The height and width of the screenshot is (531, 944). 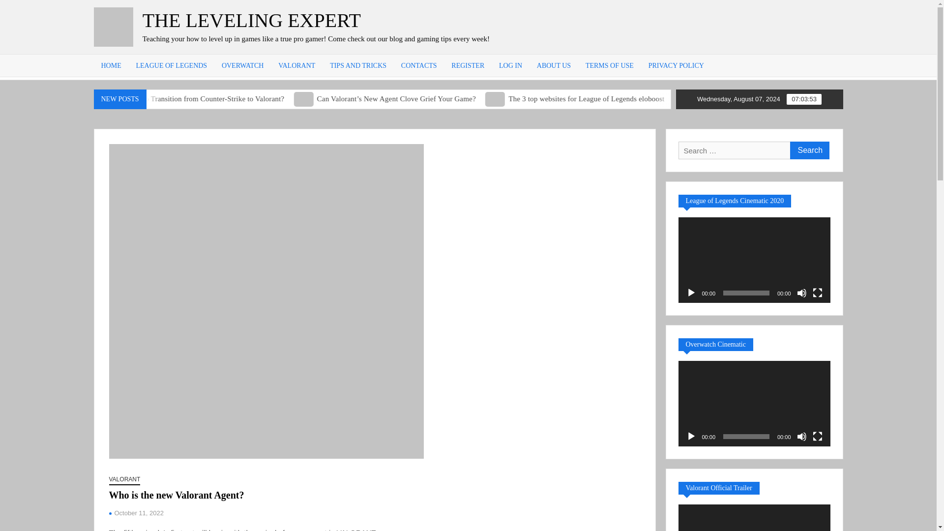 What do you see at coordinates (666, 99) in the screenshot?
I see `The 3 top websites for League of Legends eloboost` at bounding box center [666, 99].